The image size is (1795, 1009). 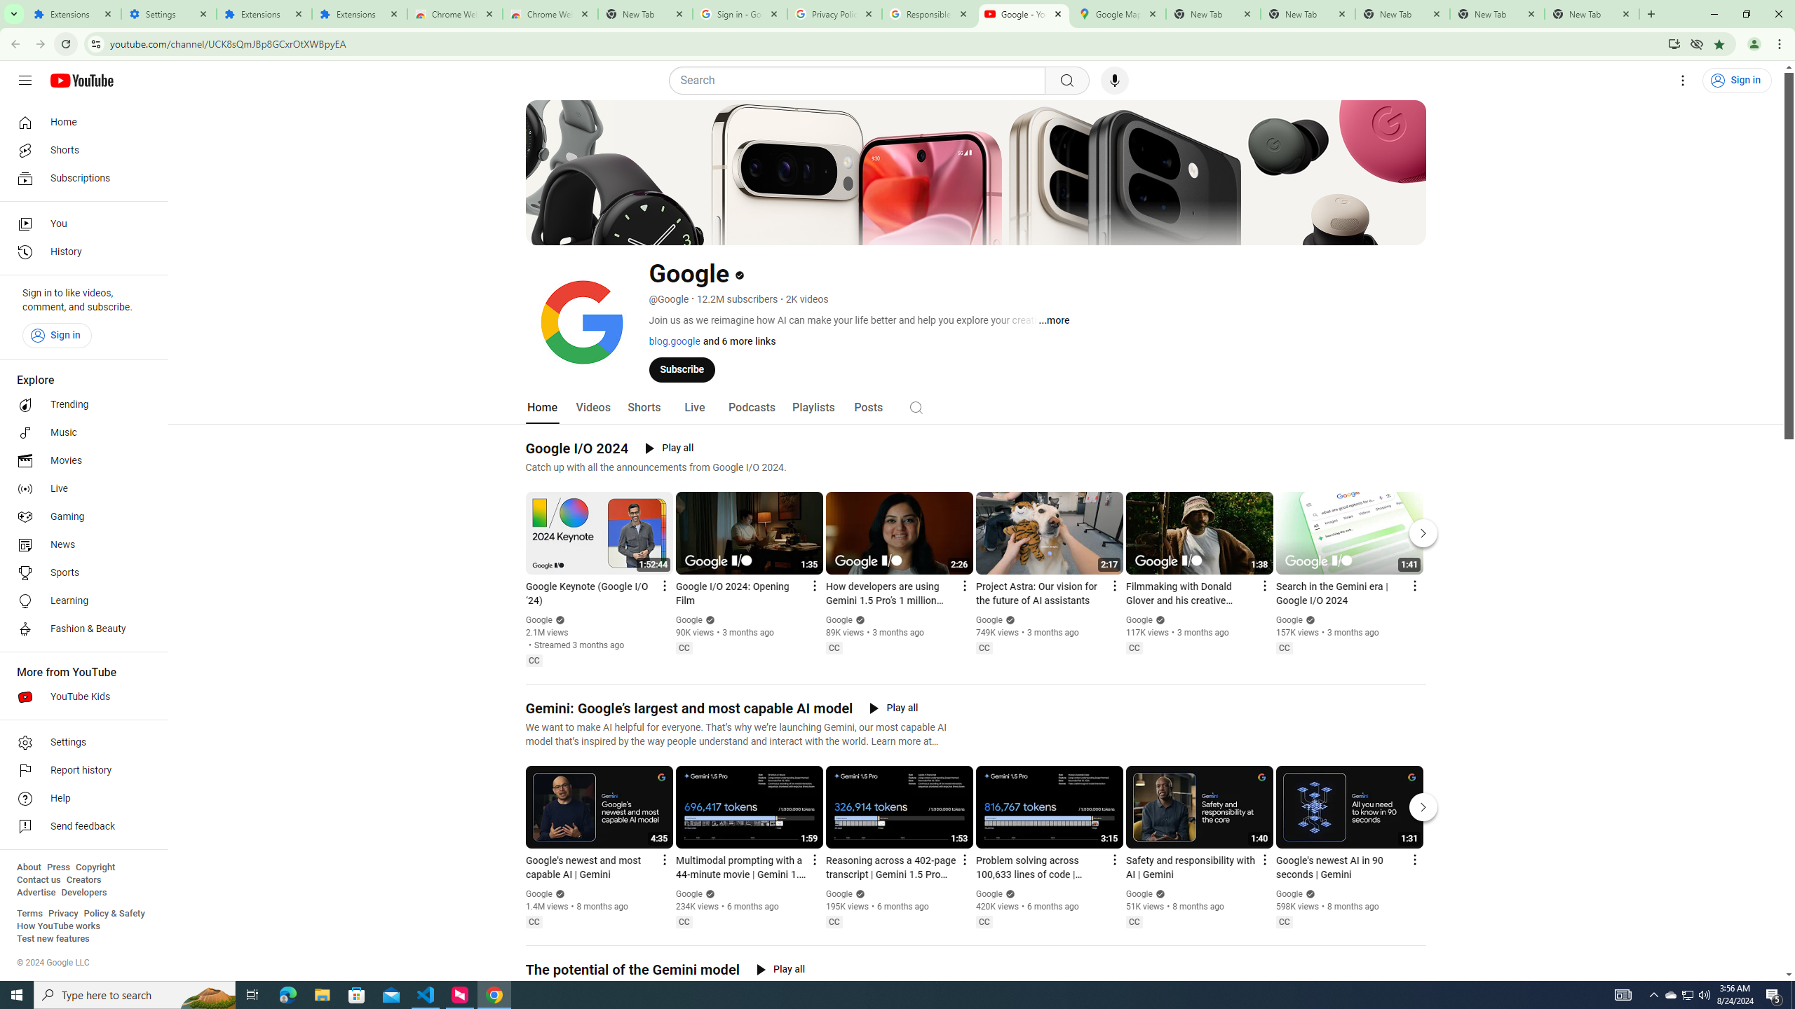 I want to click on Extensions, so click(x=264, y=14).